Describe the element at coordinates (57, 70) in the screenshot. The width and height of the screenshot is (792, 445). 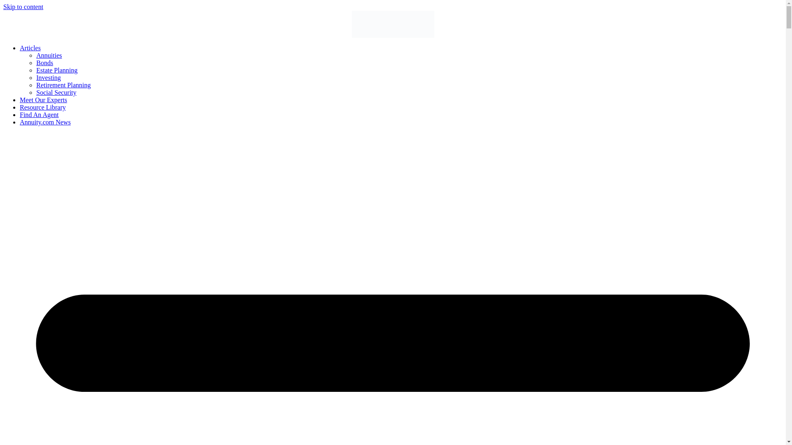
I see `Estate Planning` at that location.